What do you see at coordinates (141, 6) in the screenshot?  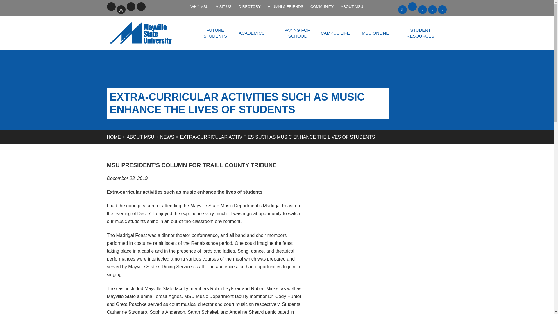 I see `Instagram` at bounding box center [141, 6].